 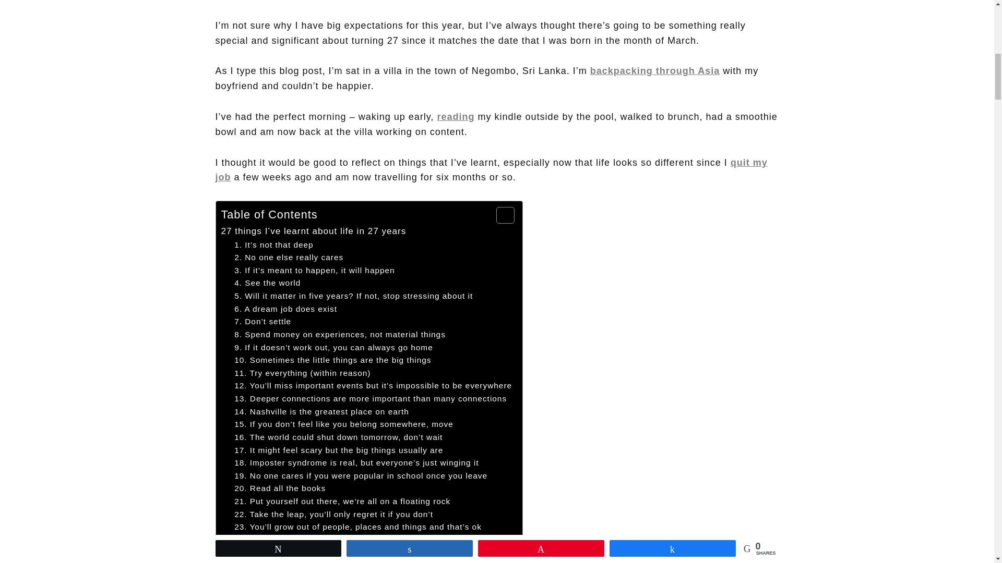 I want to click on 2. No one else really cares, so click(x=289, y=258).